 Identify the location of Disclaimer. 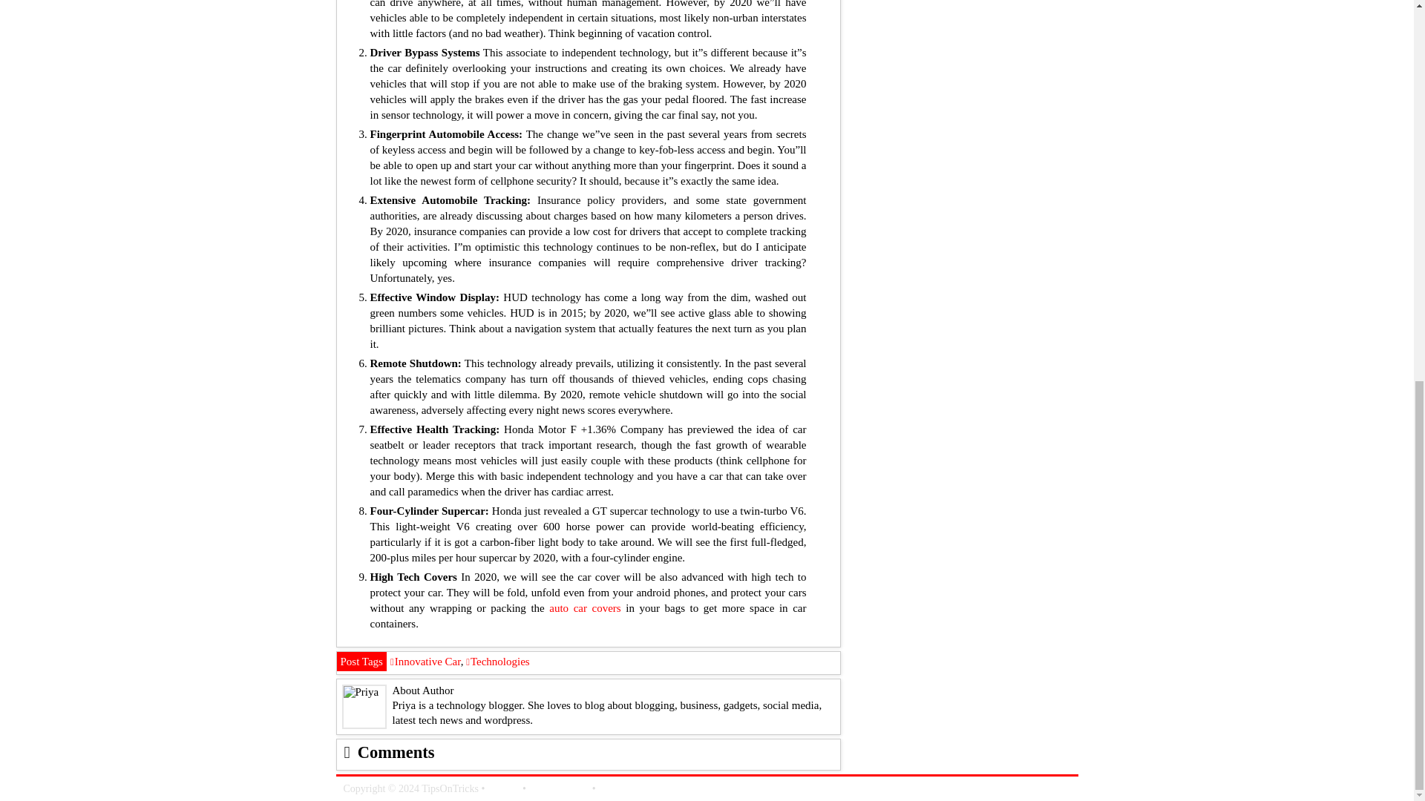
(620, 789).